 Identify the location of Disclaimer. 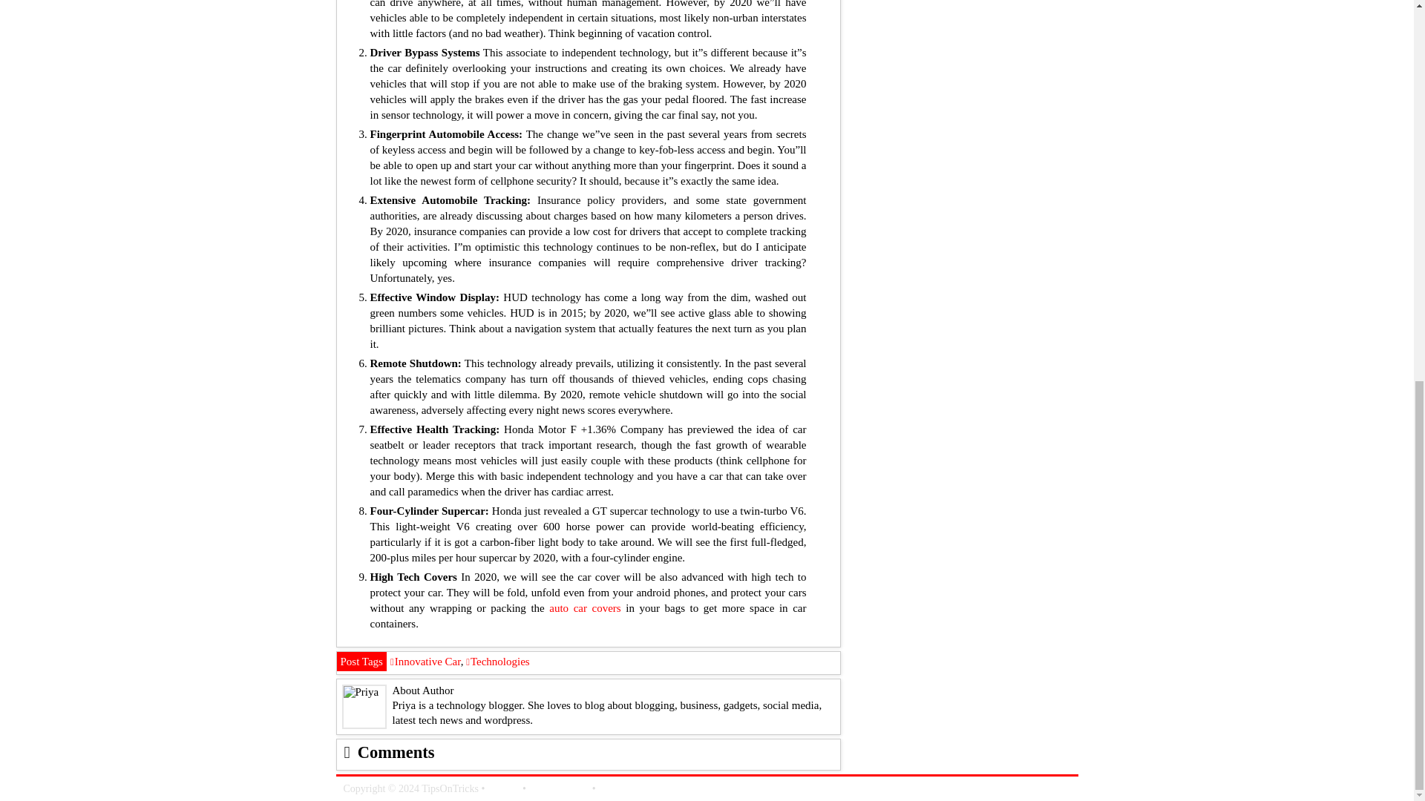
(620, 789).